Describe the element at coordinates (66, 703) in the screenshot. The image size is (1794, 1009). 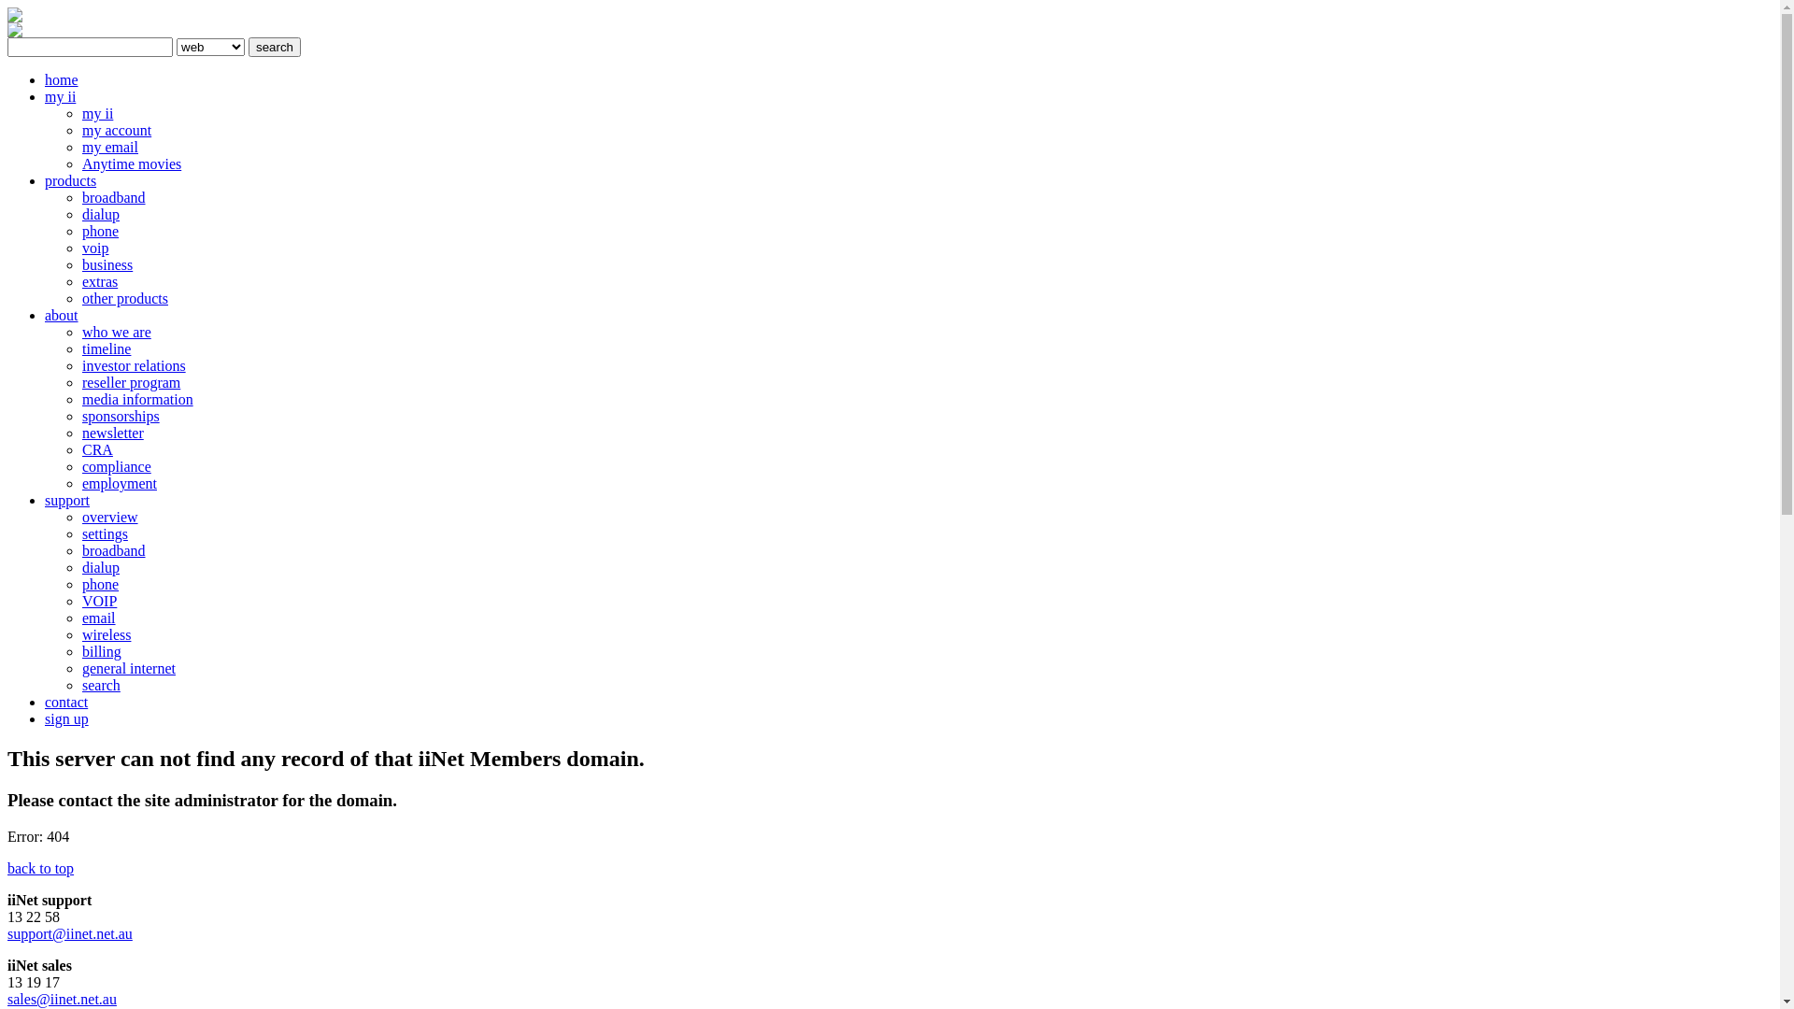
I see `contact` at that location.